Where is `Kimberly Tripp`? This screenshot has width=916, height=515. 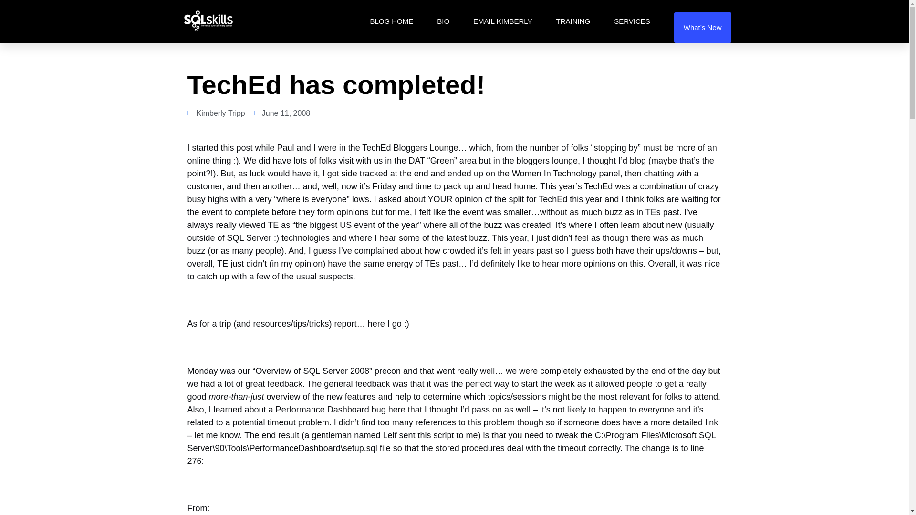
Kimberly Tripp is located at coordinates (216, 113).